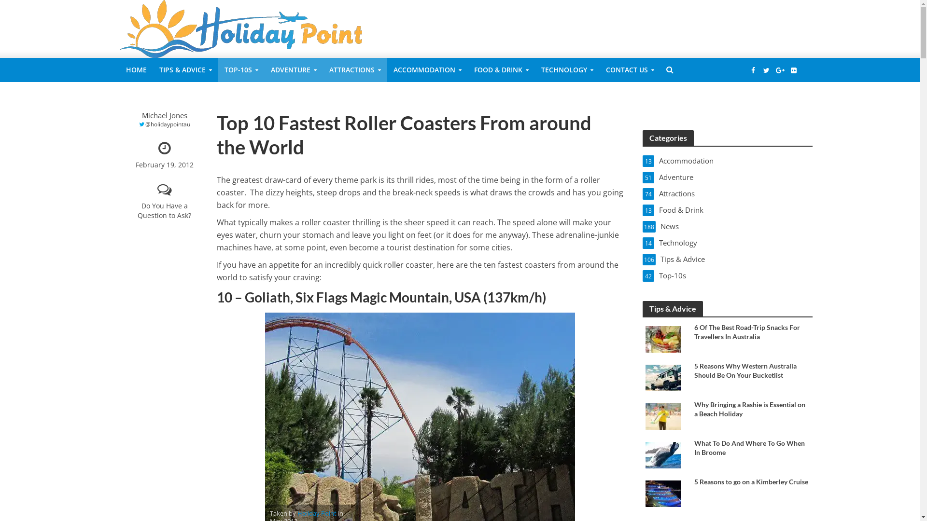  What do you see at coordinates (752, 409) in the screenshot?
I see `Why Bringing a Rashie is Essential on a Beach Holiday` at bounding box center [752, 409].